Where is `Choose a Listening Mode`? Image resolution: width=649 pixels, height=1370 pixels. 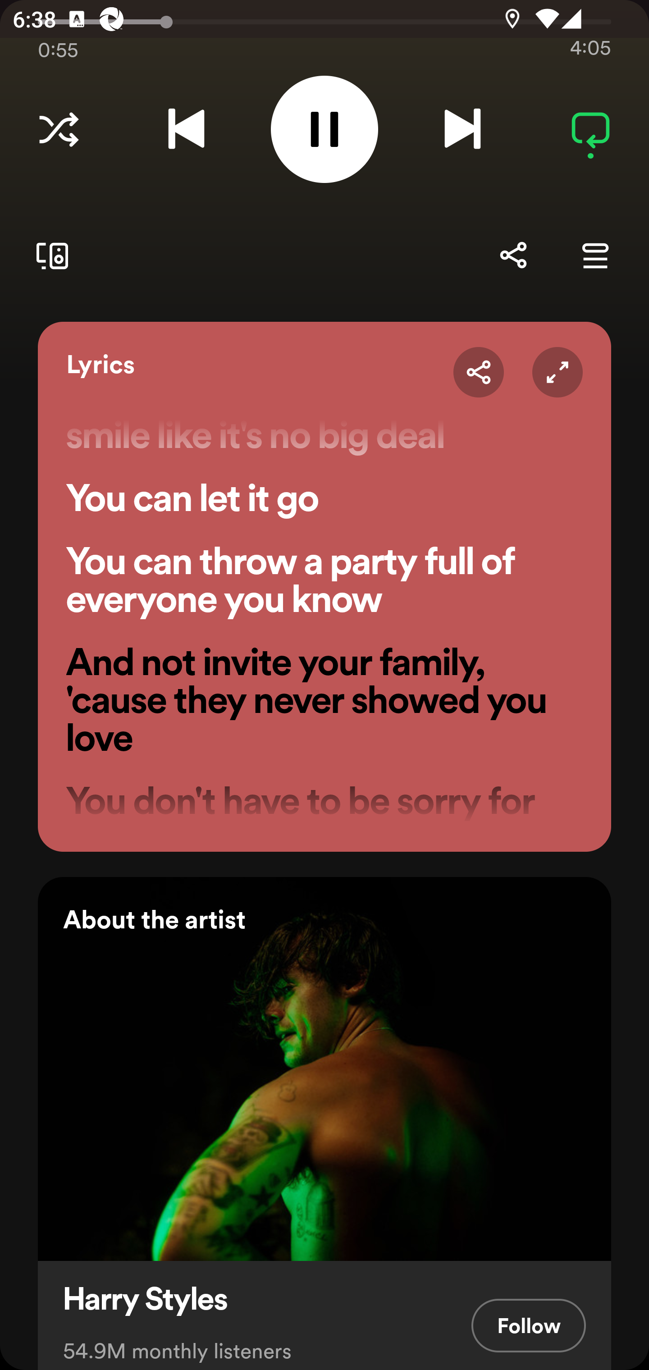 Choose a Listening Mode is located at coordinates (59, 129).